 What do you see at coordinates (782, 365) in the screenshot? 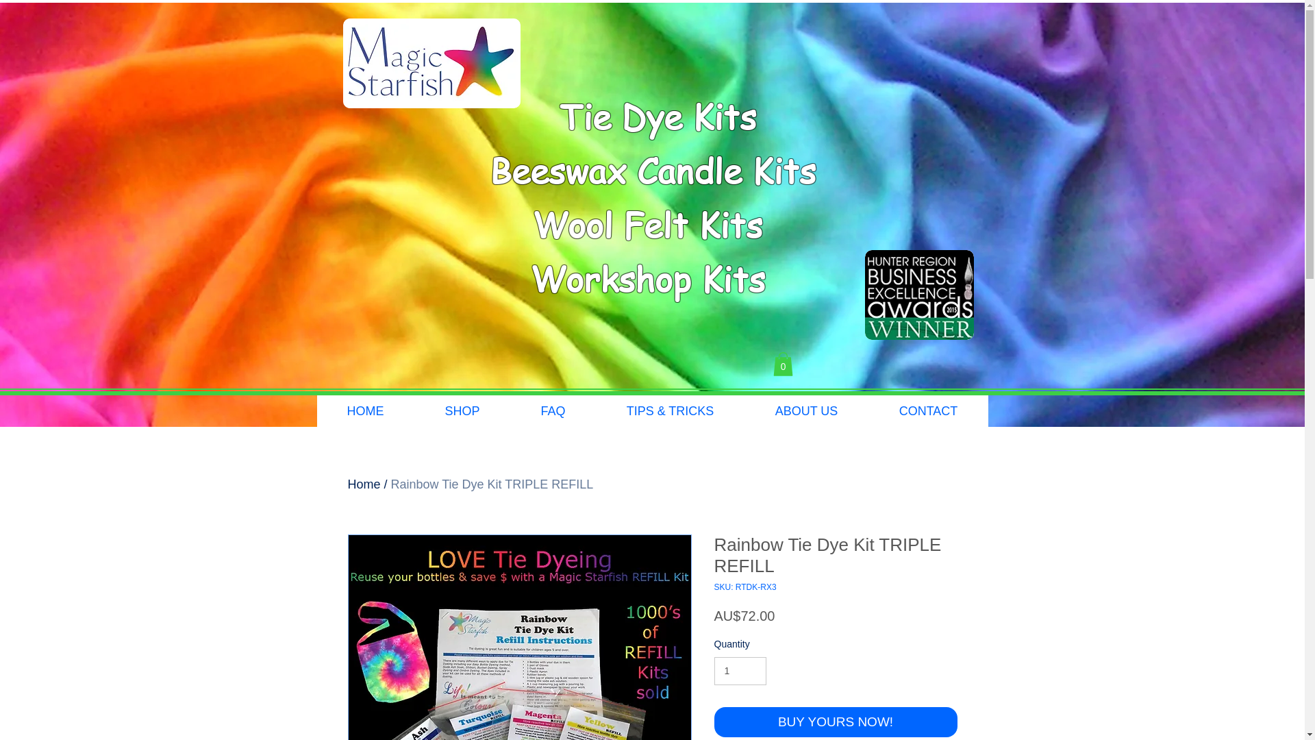
I see `0` at bounding box center [782, 365].